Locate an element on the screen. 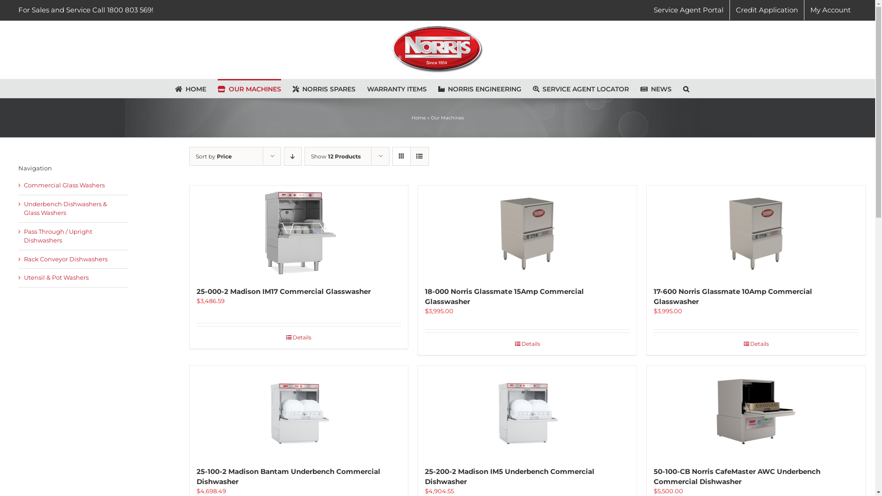 This screenshot has width=882, height=496. 25-200-2 Madison IM5 Underbench Commercial Dishwasher is located at coordinates (510, 477).